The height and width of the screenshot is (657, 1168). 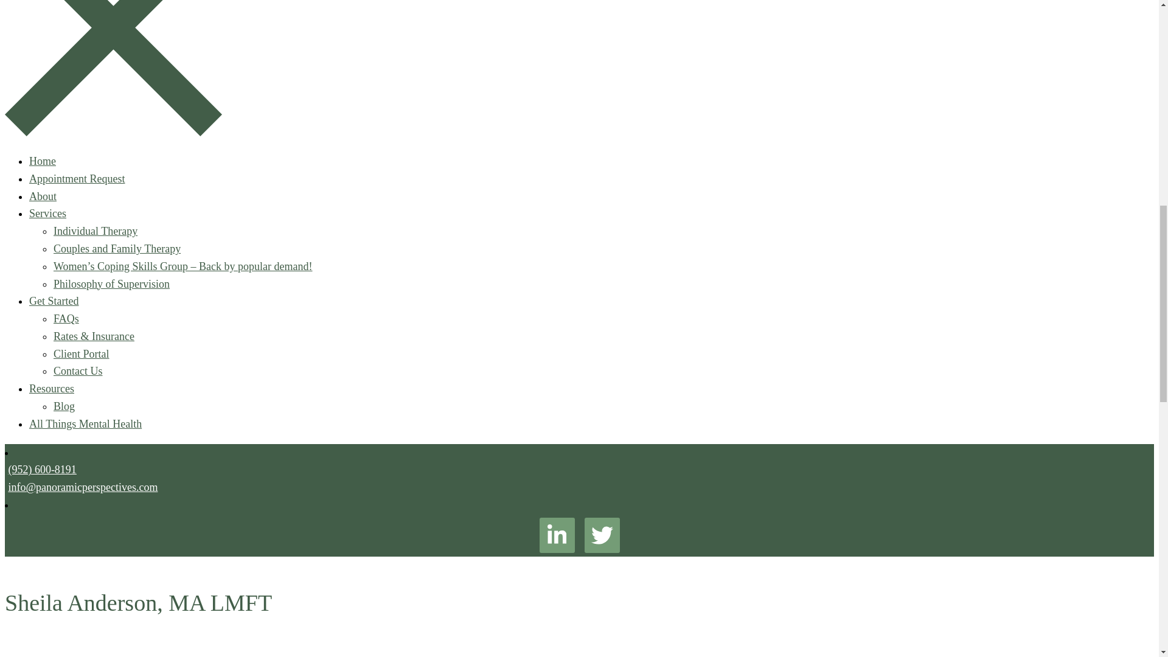 What do you see at coordinates (96, 231) in the screenshot?
I see `Individual Therapy` at bounding box center [96, 231].